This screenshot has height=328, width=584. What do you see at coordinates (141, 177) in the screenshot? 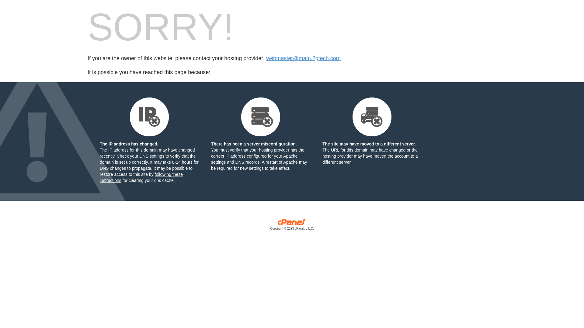
I see `following these instructions` at bounding box center [141, 177].